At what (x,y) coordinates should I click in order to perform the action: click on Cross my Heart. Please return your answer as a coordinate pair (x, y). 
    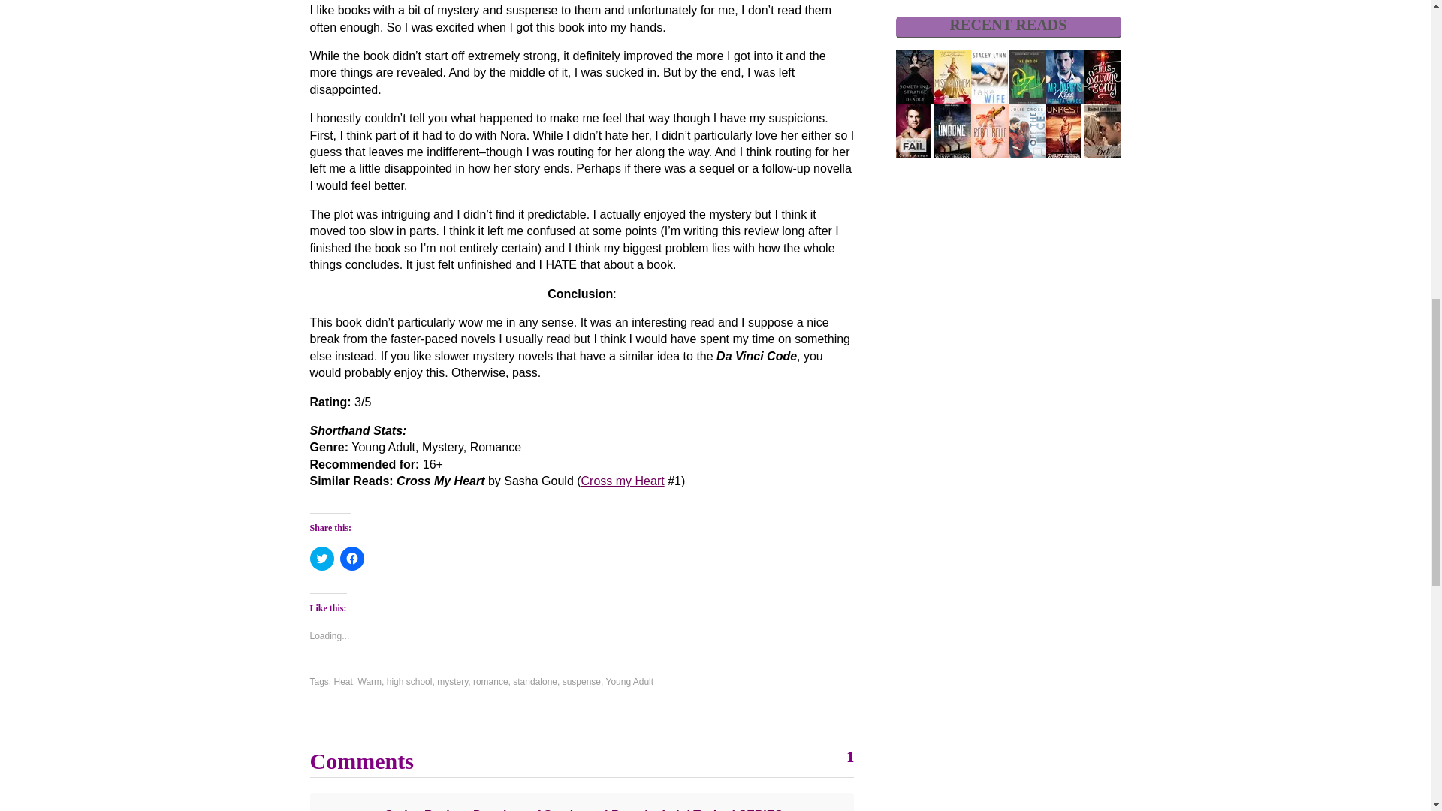
    Looking at the image, I should click on (623, 481).